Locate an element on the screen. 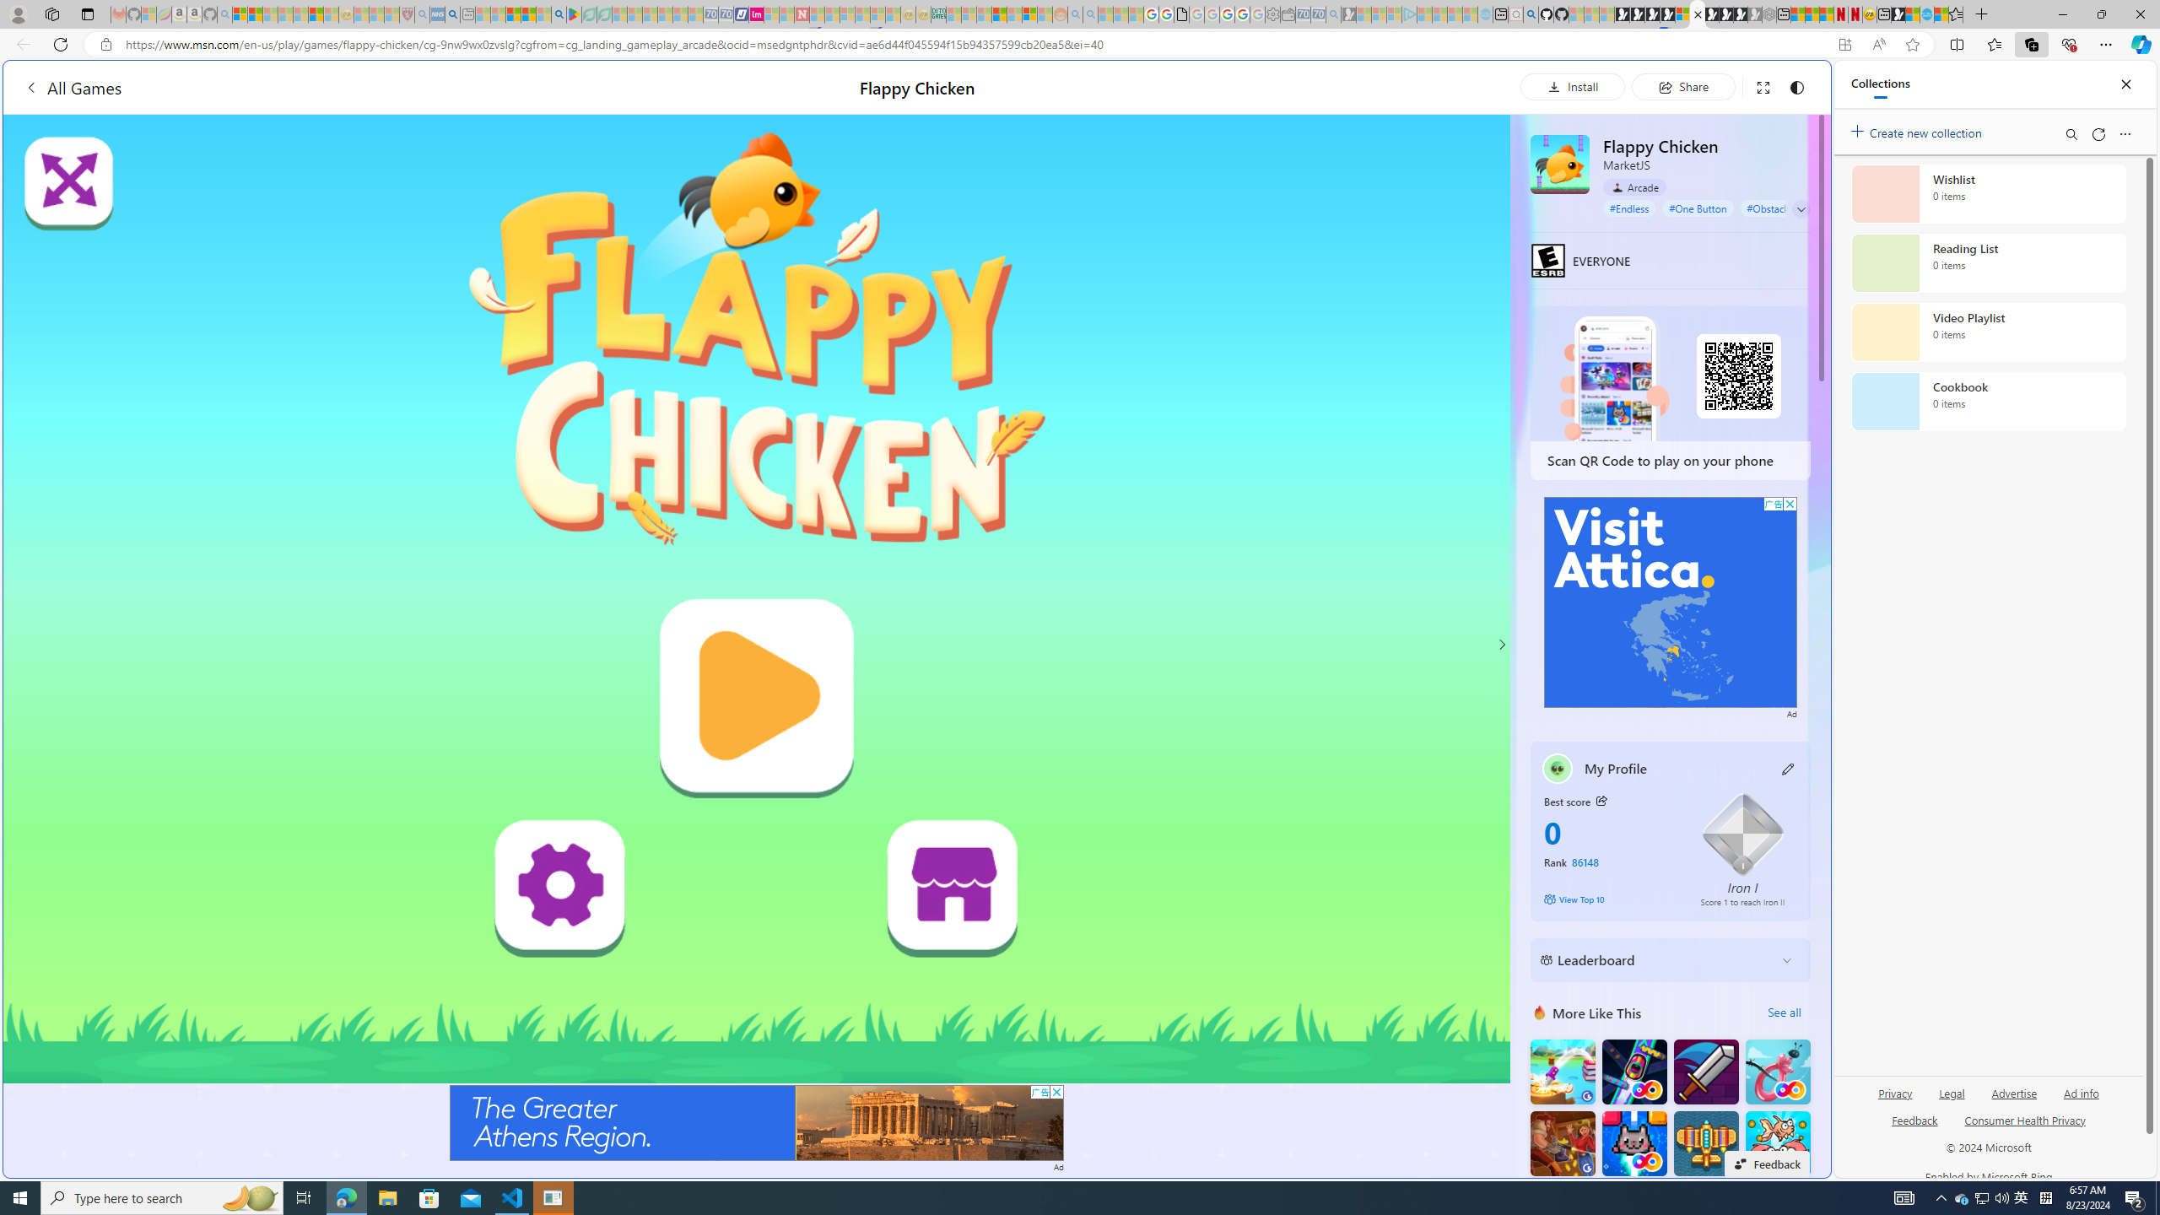 Image resolution: width=2160 pixels, height=1215 pixels. Terms of Use Agreement - Sleeping is located at coordinates (589, 14).